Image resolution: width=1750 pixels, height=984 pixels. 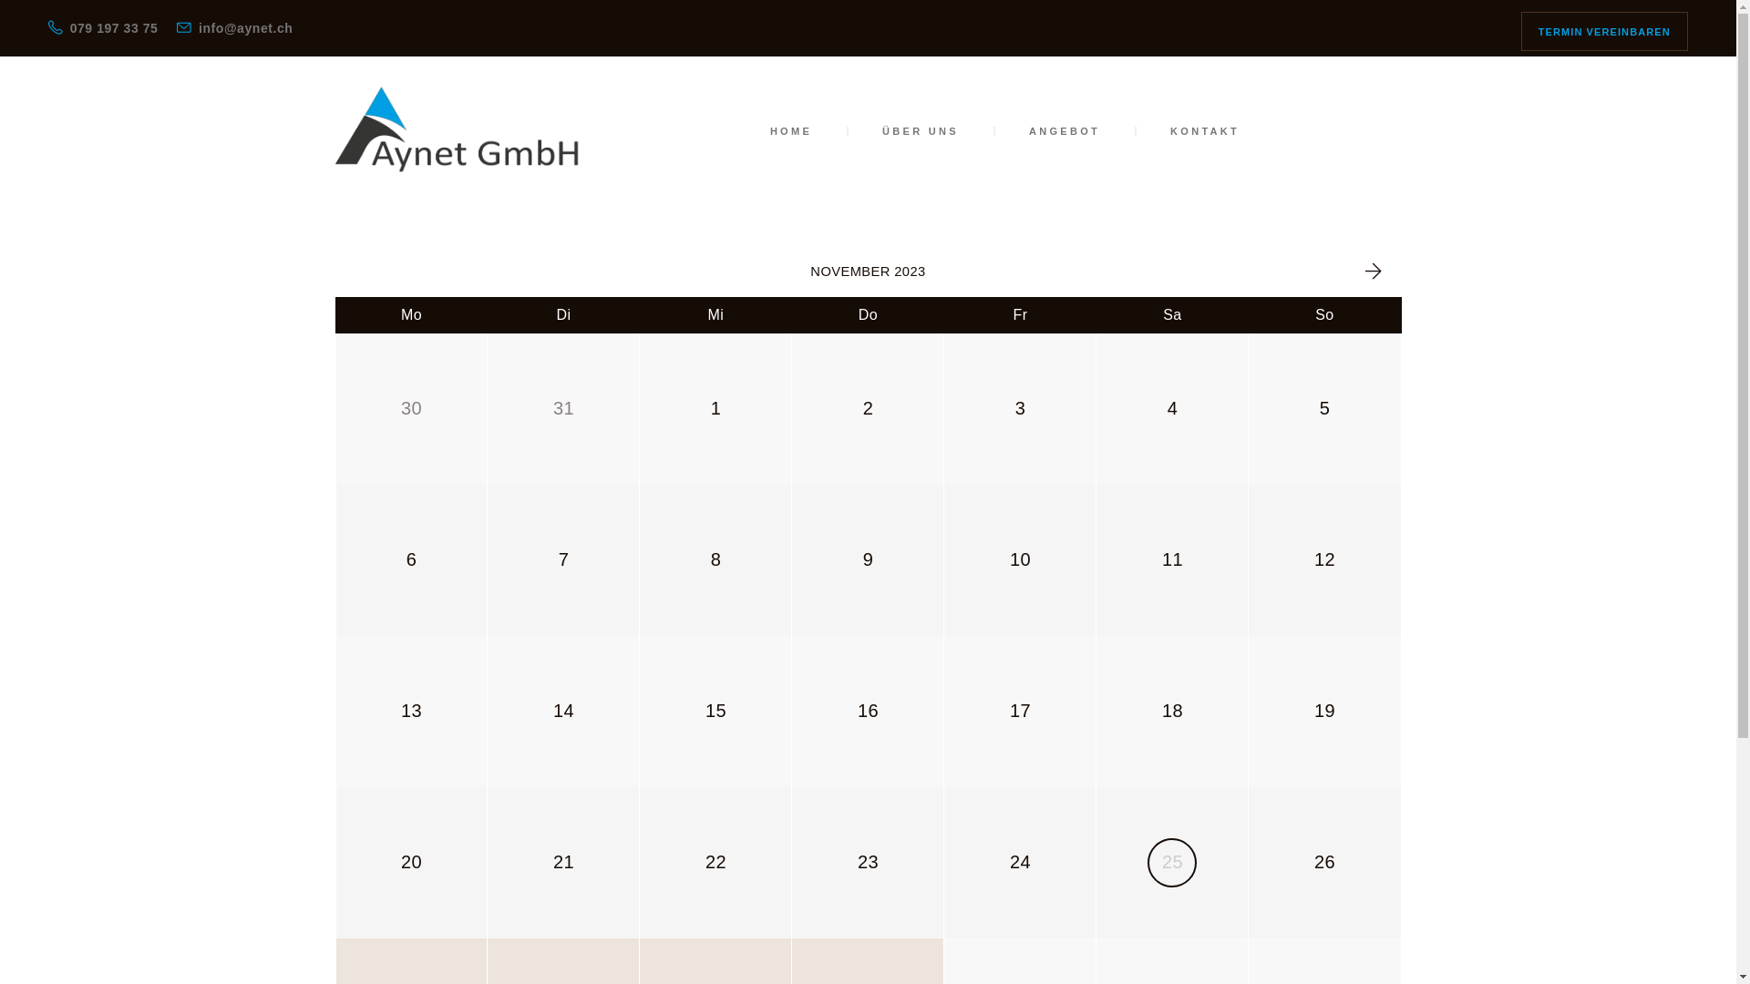 I want to click on ANGEBOT, so click(x=1065, y=131).